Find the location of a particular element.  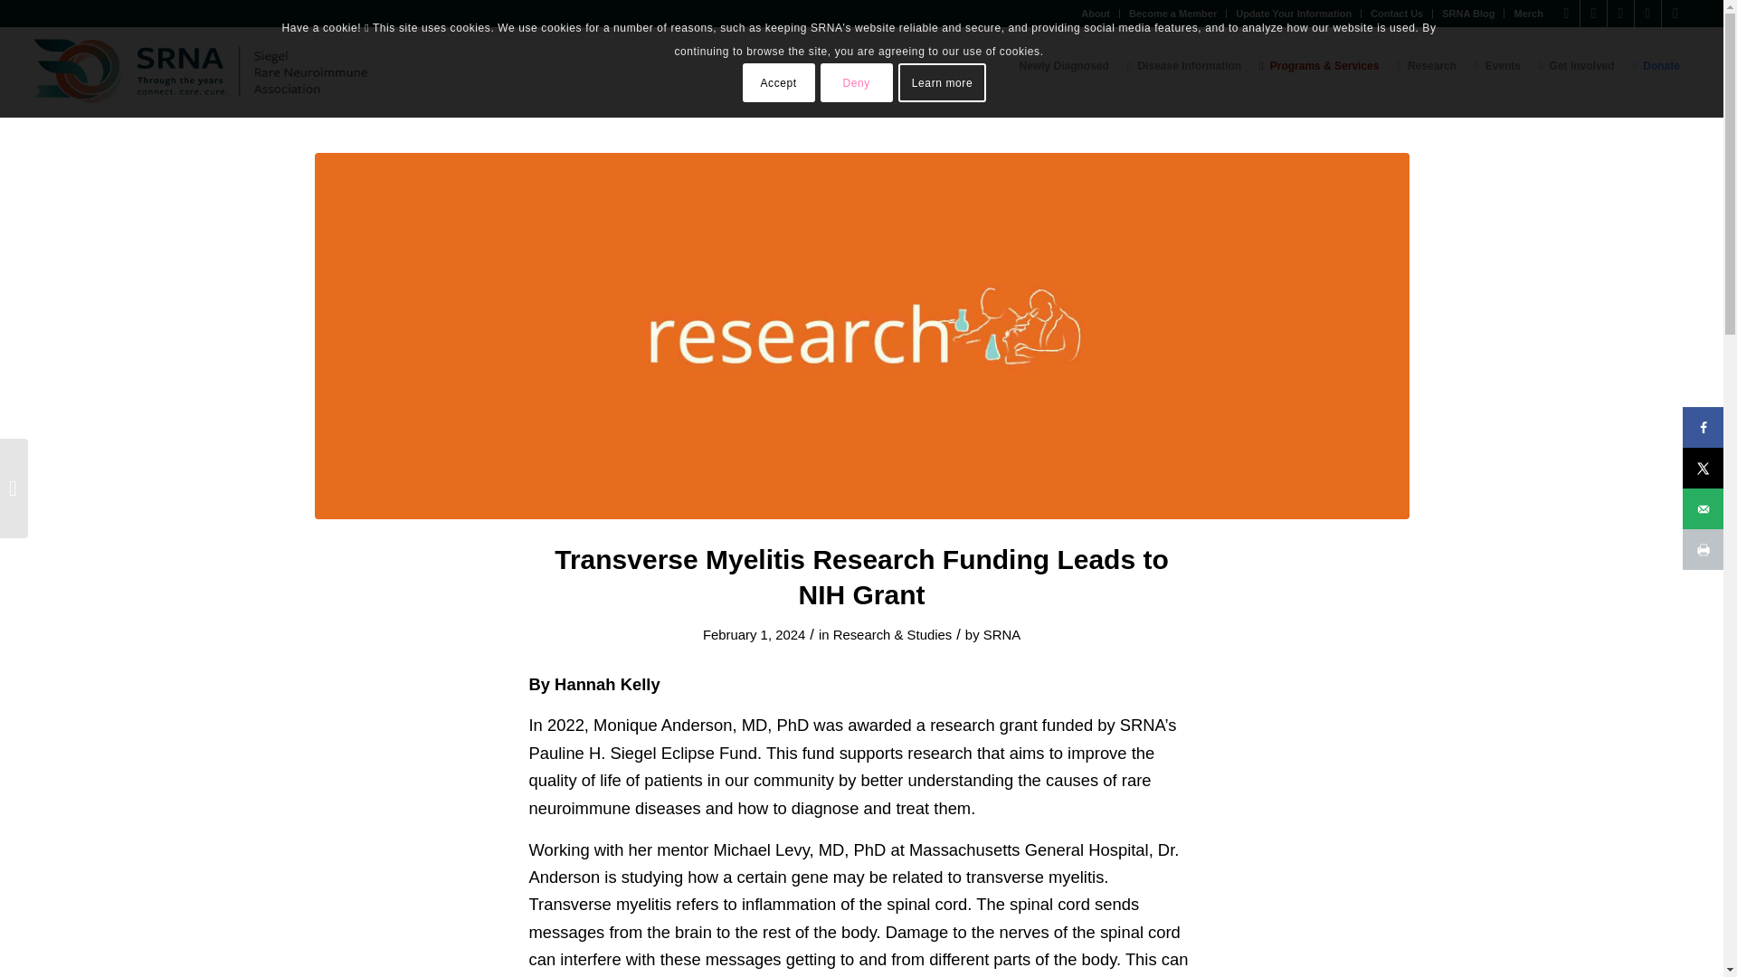

LinkedIn is located at coordinates (1675, 14).